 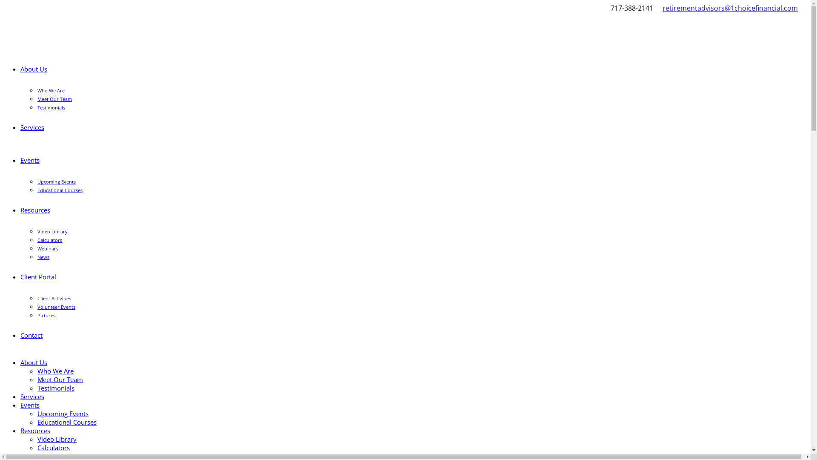 I want to click on Educational Courses, so click(x=67, y=422).